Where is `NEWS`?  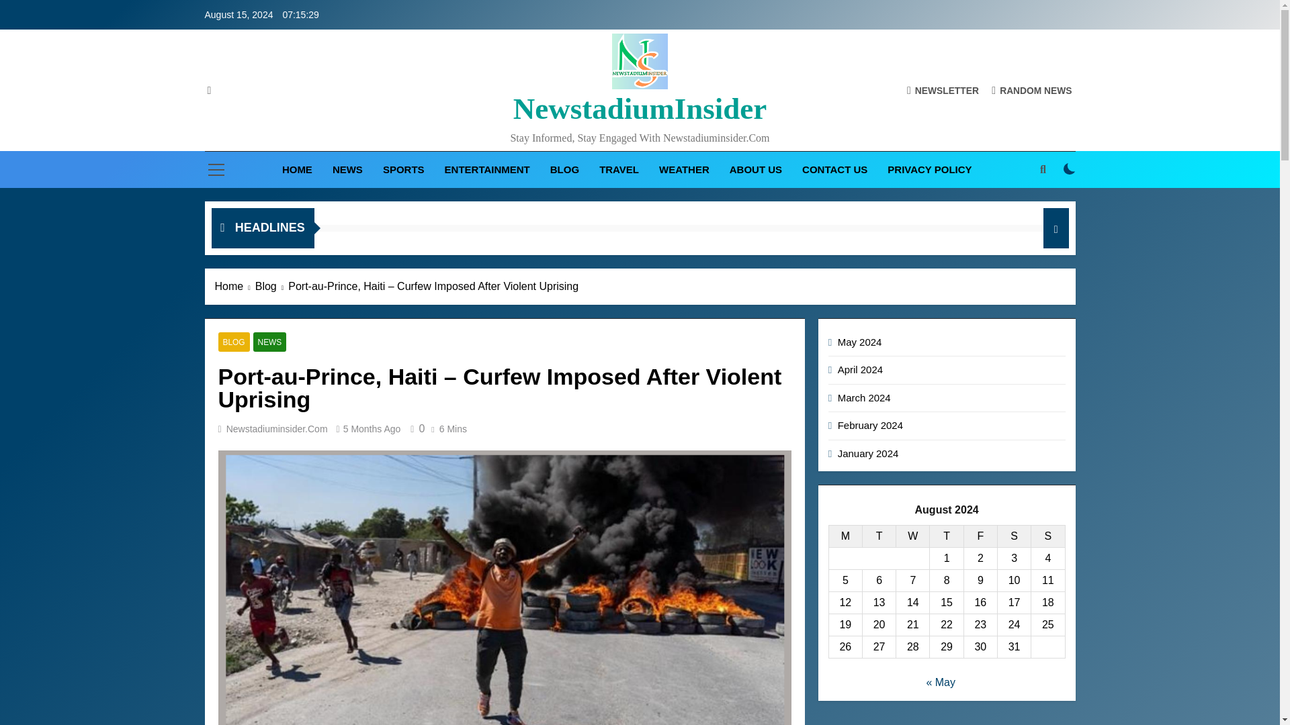
NEWS is located at coordinates (347, 169).